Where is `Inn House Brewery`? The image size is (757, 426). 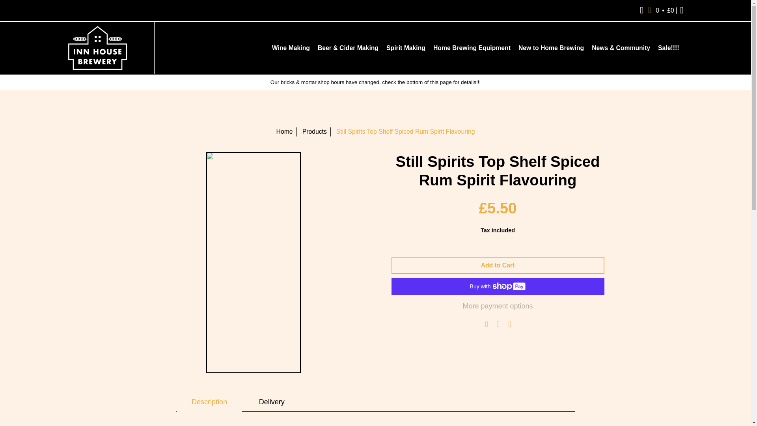 Inn House Brewery is located at coordinates (97, 48).